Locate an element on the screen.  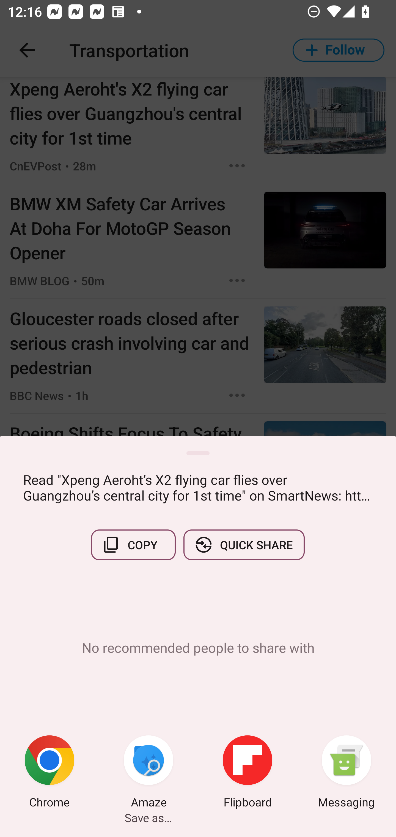
Chrome is located at coordinates (50, 773).